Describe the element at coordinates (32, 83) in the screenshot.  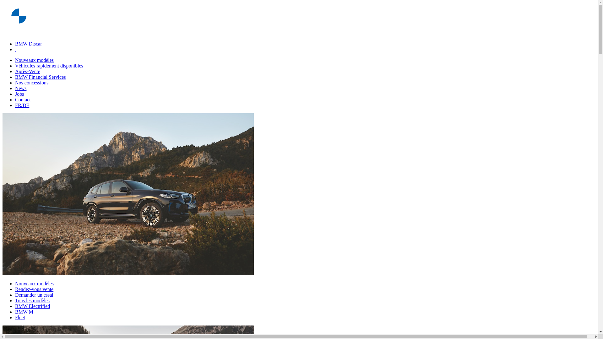
I see `Nos concessions` at that location.